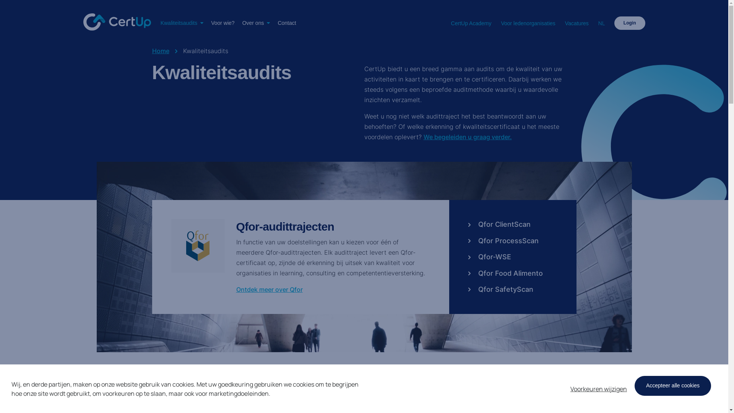 The image size is (734, 413). I want to click on Qfor Food Alimento, so click(505, 273).